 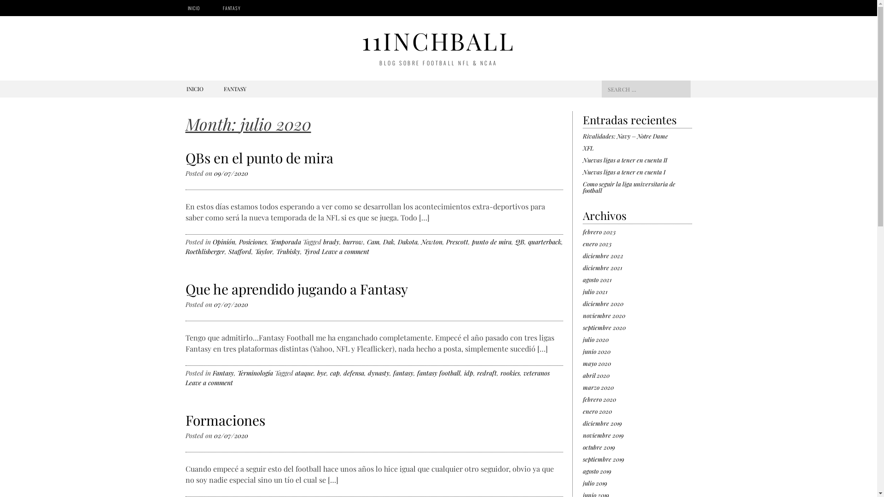 What do you see at coordinates (259, 158) in the screenshot?
I see `QBs en el punto de mira` at bounding box center [259, 158].